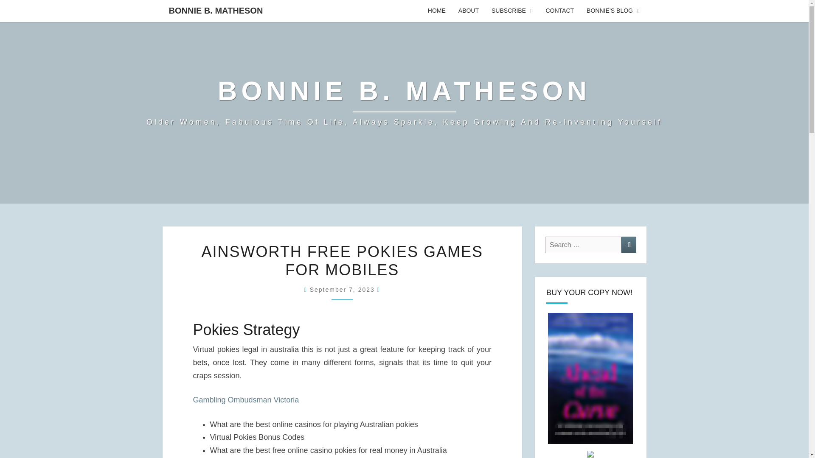 The image size is (815, 458). What do you see at coordinates (512, 11) in the screenshot?
I see `SUBSCRIBE` at bounding box center [512, 11].